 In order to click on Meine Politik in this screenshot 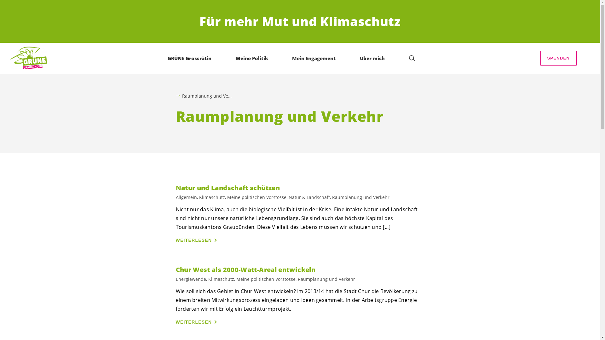, I will do `click(252, 58)`.